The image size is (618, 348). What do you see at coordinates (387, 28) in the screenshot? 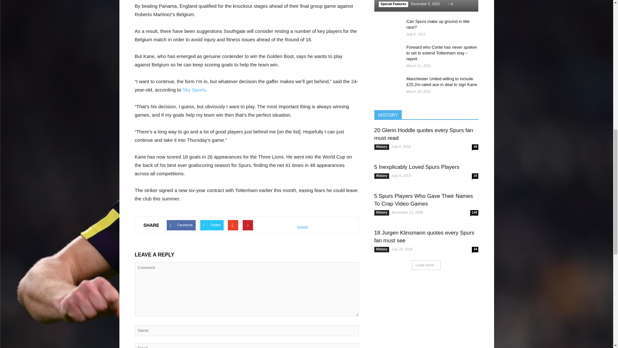
I see `Can Spurs make up ground in title race?` at bounding box center [387, 28].